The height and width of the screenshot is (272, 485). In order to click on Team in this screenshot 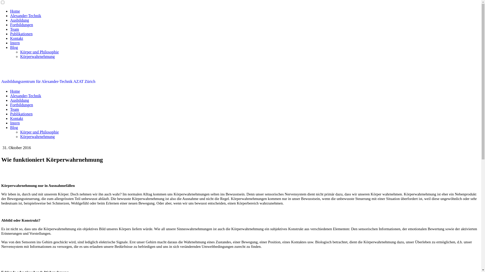, I will do `click(15, 109)`.